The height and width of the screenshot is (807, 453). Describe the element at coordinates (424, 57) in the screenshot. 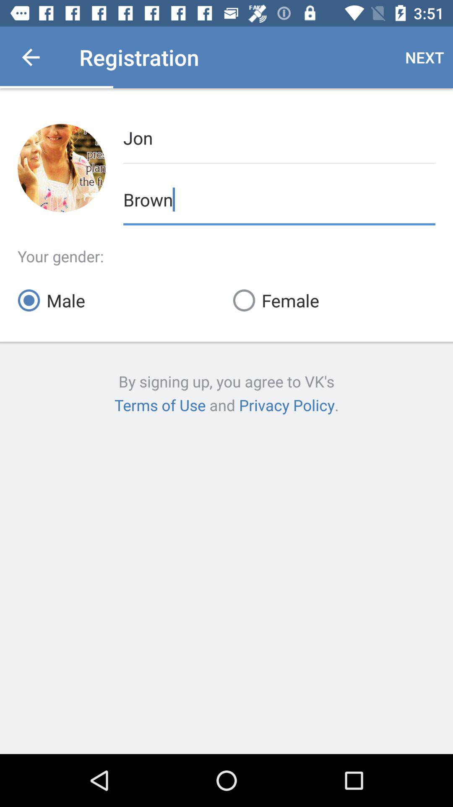

I see `launch next at the top right corner` at that location.